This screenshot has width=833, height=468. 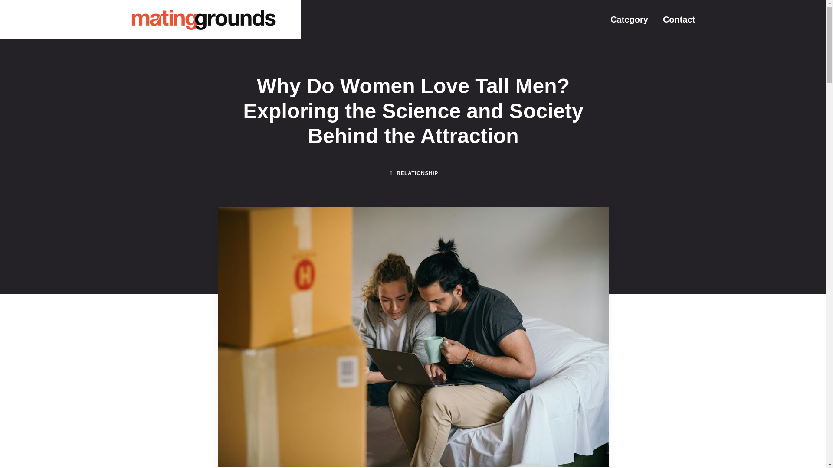 What do you see at coordinates (629, 19) in the screenshot?
I see `Category` at bounding box center [629, 19].